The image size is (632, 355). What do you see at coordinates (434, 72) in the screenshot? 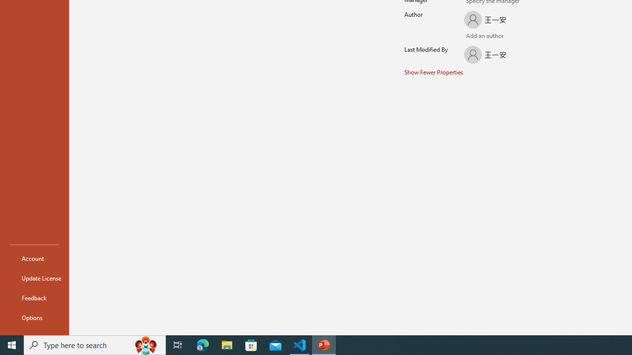
I see `Show Fewer Properties` at bounding box center [434, 72].